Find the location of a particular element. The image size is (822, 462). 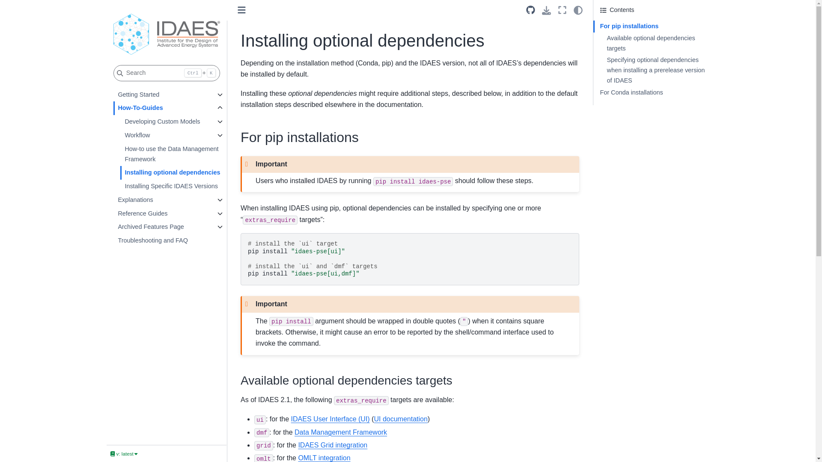

Explanations is located at coordinates (163, 200).